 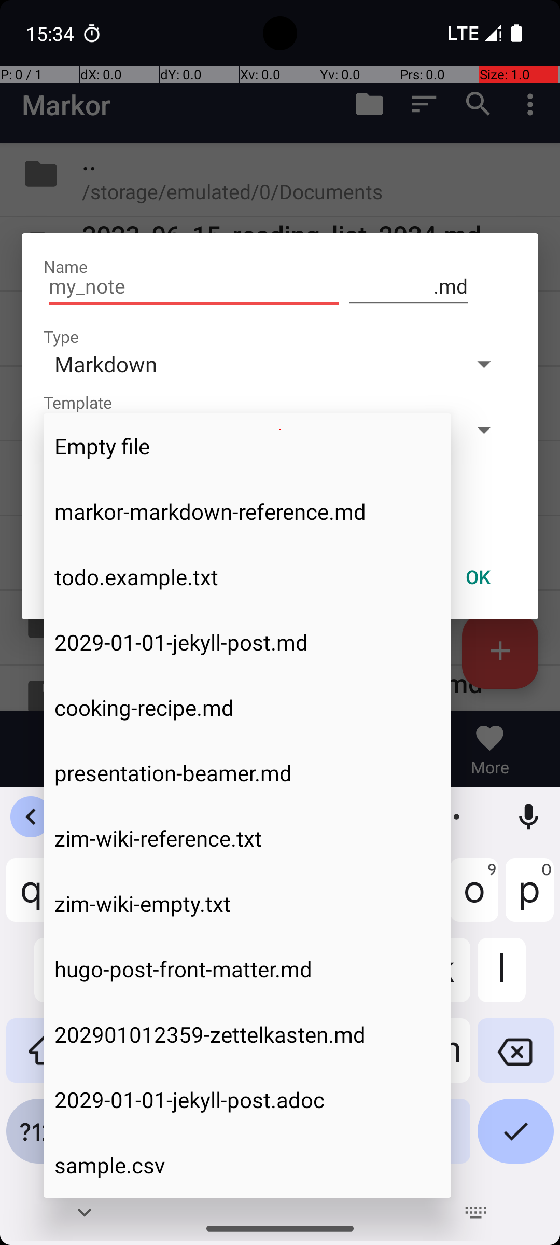 What do you see at coordinates (247, 1034) in the screenshot?
I see `202901012359-zettelkasten.md` at bounding box center [247, 1034].